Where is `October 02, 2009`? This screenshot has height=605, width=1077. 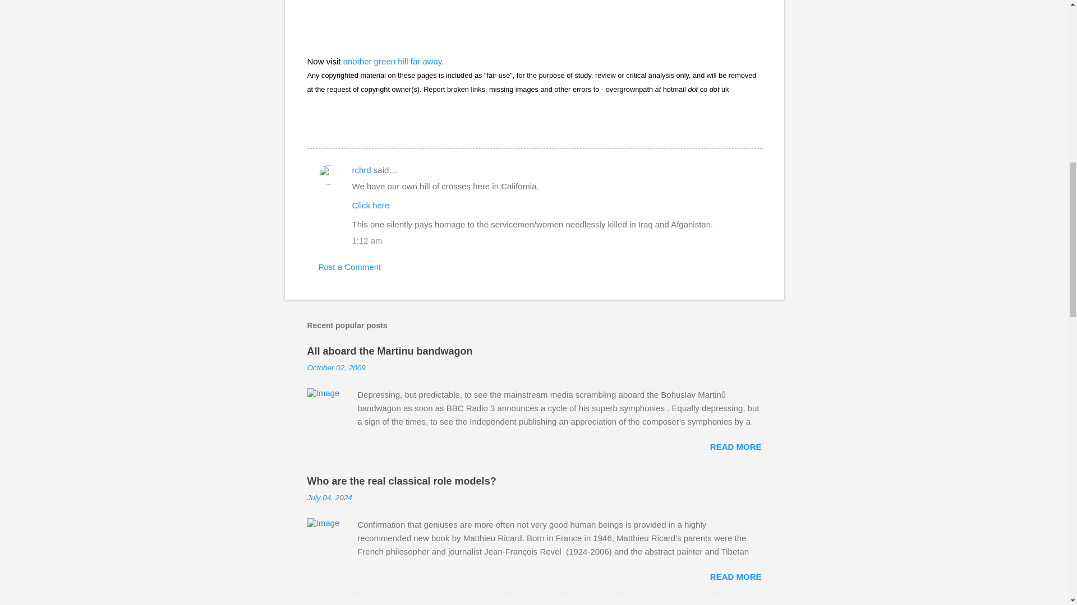 October 02, 2009 is located at coordinates (337, 367).